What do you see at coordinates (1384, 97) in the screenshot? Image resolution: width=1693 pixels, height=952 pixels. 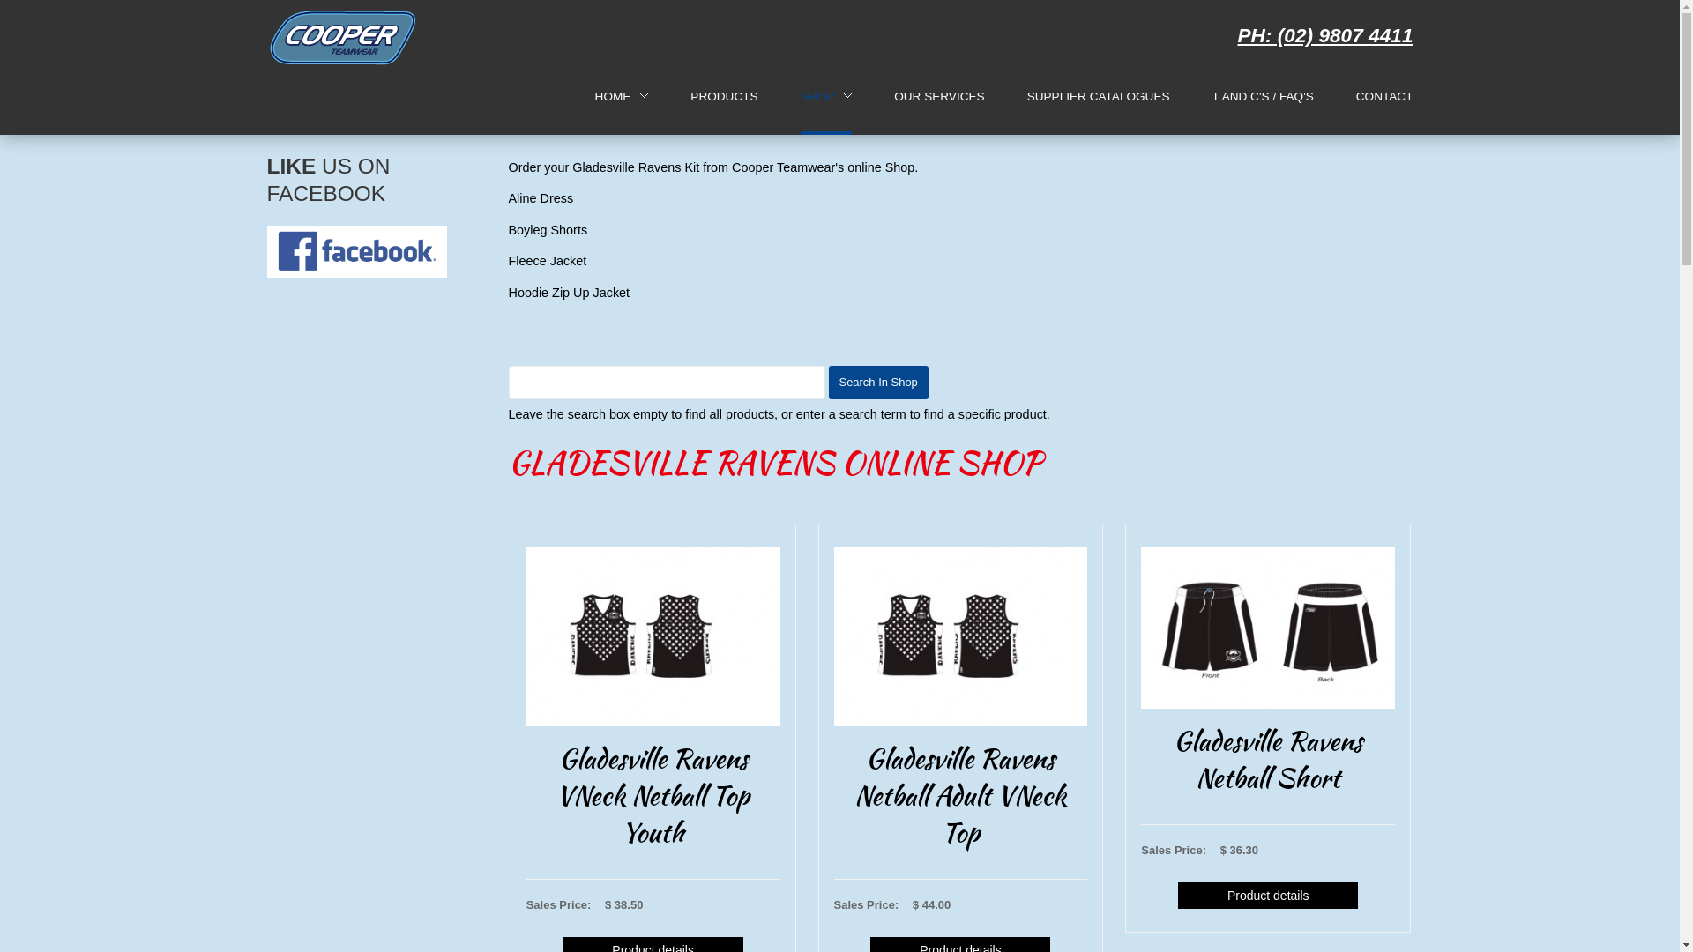 I see `CONTACT` at bounding box center [1384, 97].